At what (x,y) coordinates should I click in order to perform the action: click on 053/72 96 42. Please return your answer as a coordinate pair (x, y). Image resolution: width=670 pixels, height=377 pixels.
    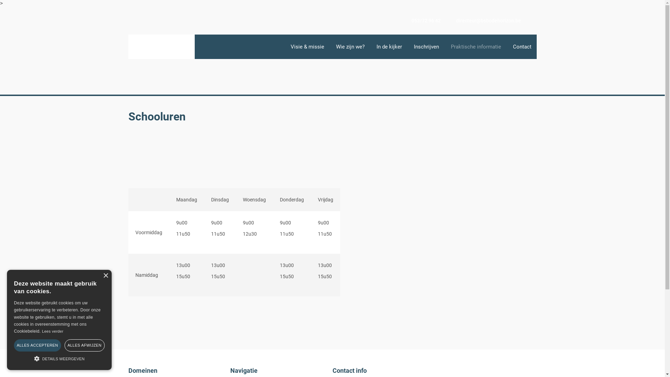
    Looking at the image, I should click on (419, 21).